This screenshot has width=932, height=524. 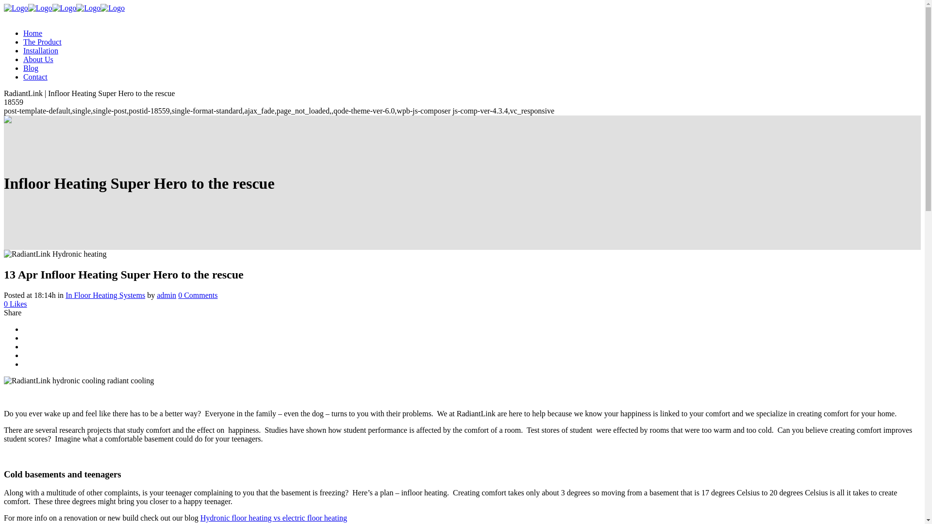 What do you see at coordinates (35, 77) in the screenshot?
I see `Contact` at bounding box center [35, 77].